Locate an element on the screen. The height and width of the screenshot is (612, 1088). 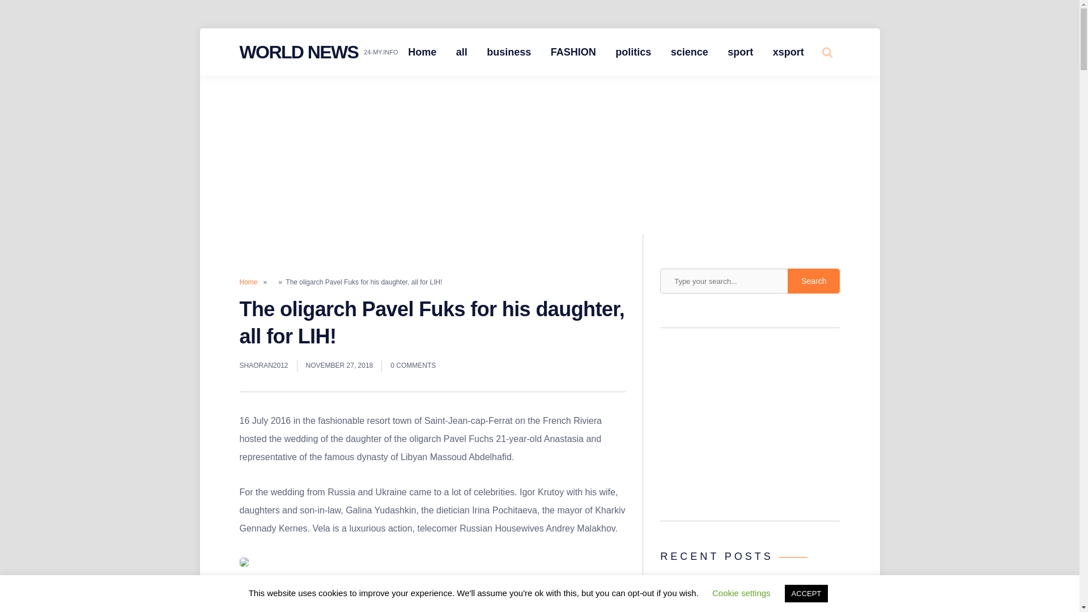
Search is located at coordinates (802, 95).